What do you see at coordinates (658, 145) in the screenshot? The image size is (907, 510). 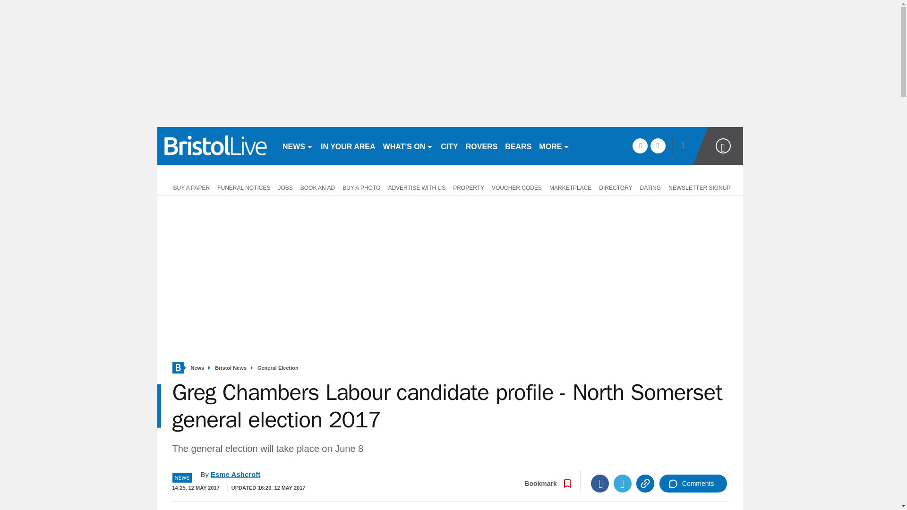 I see `twitter` at bounding box center [658, 145].